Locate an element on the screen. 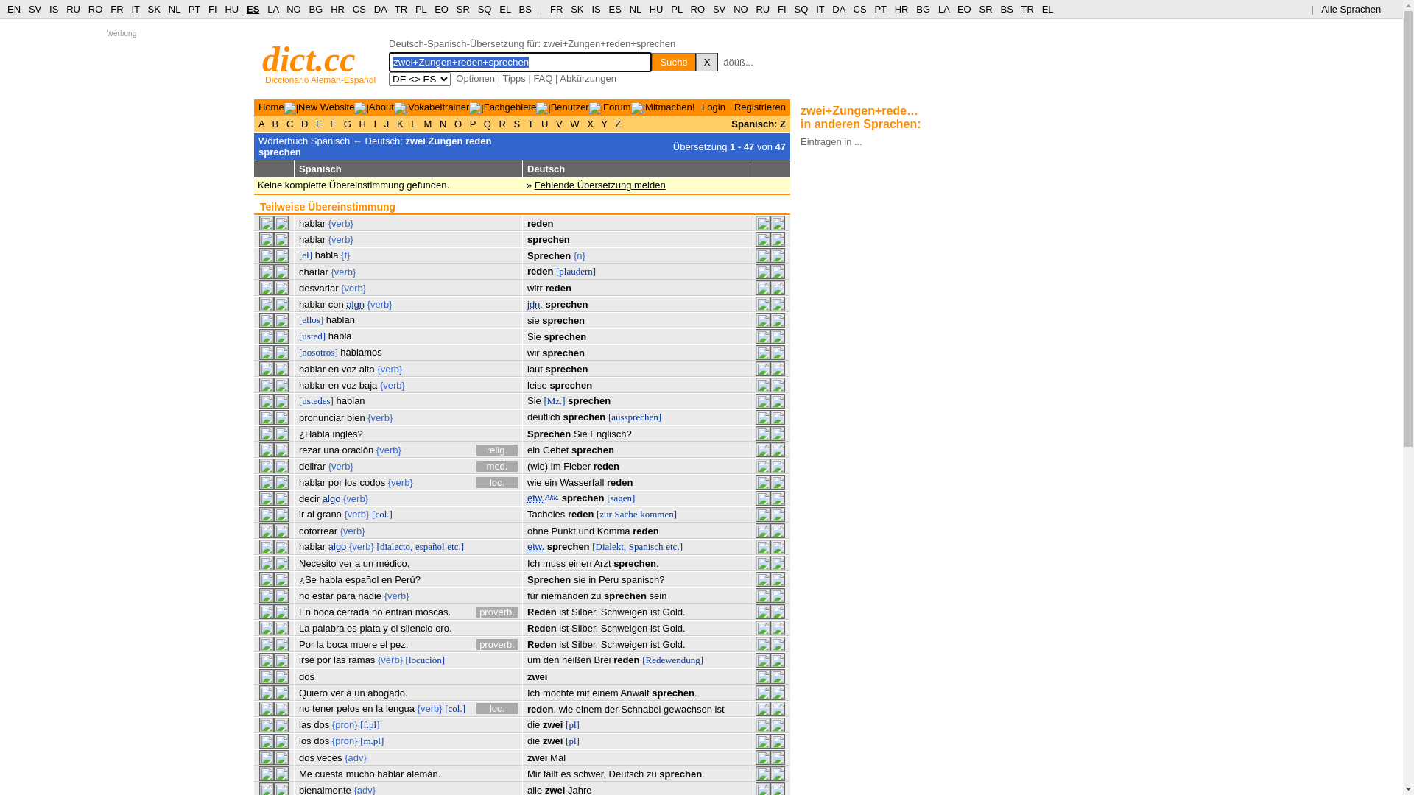  Englisch? is located at coordinates (611, 434).